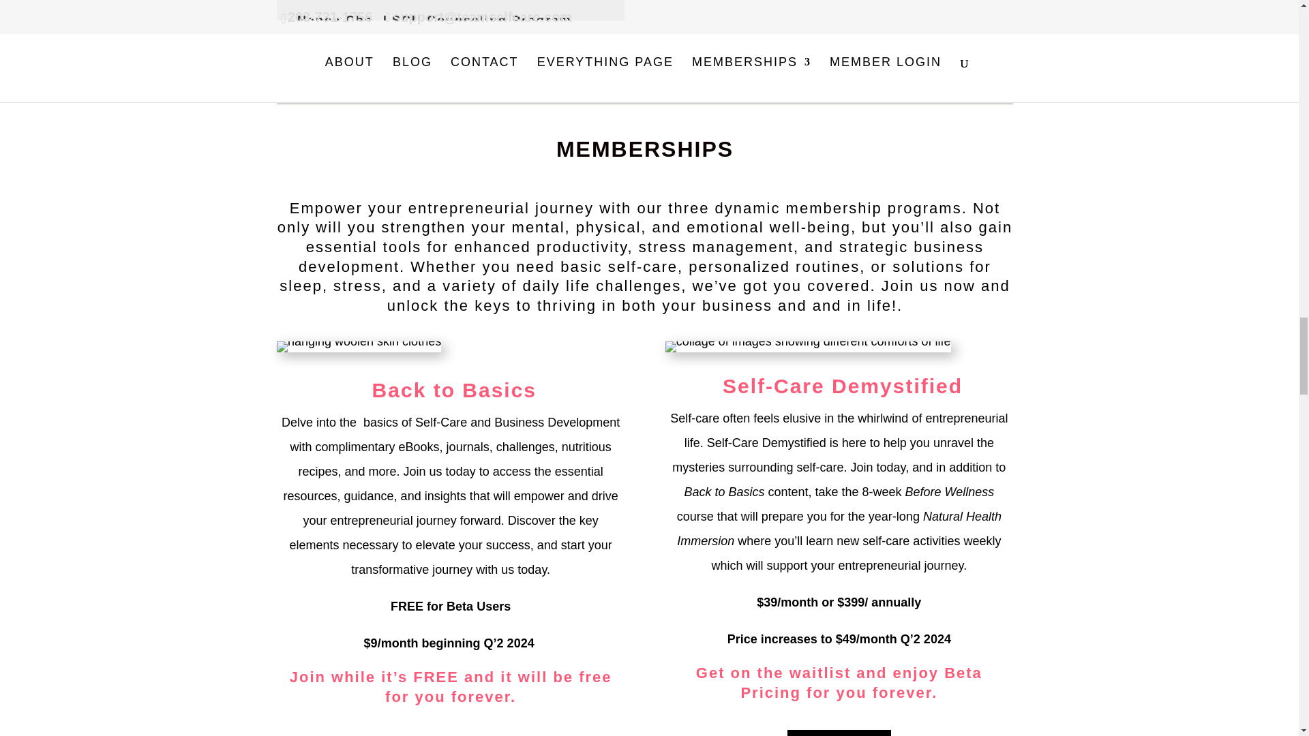 This screenshot has width=1309, height=736. Describe the element at coordinates (359, 347) in the screenshot. I see `woolen clothes in hanger` at that location.